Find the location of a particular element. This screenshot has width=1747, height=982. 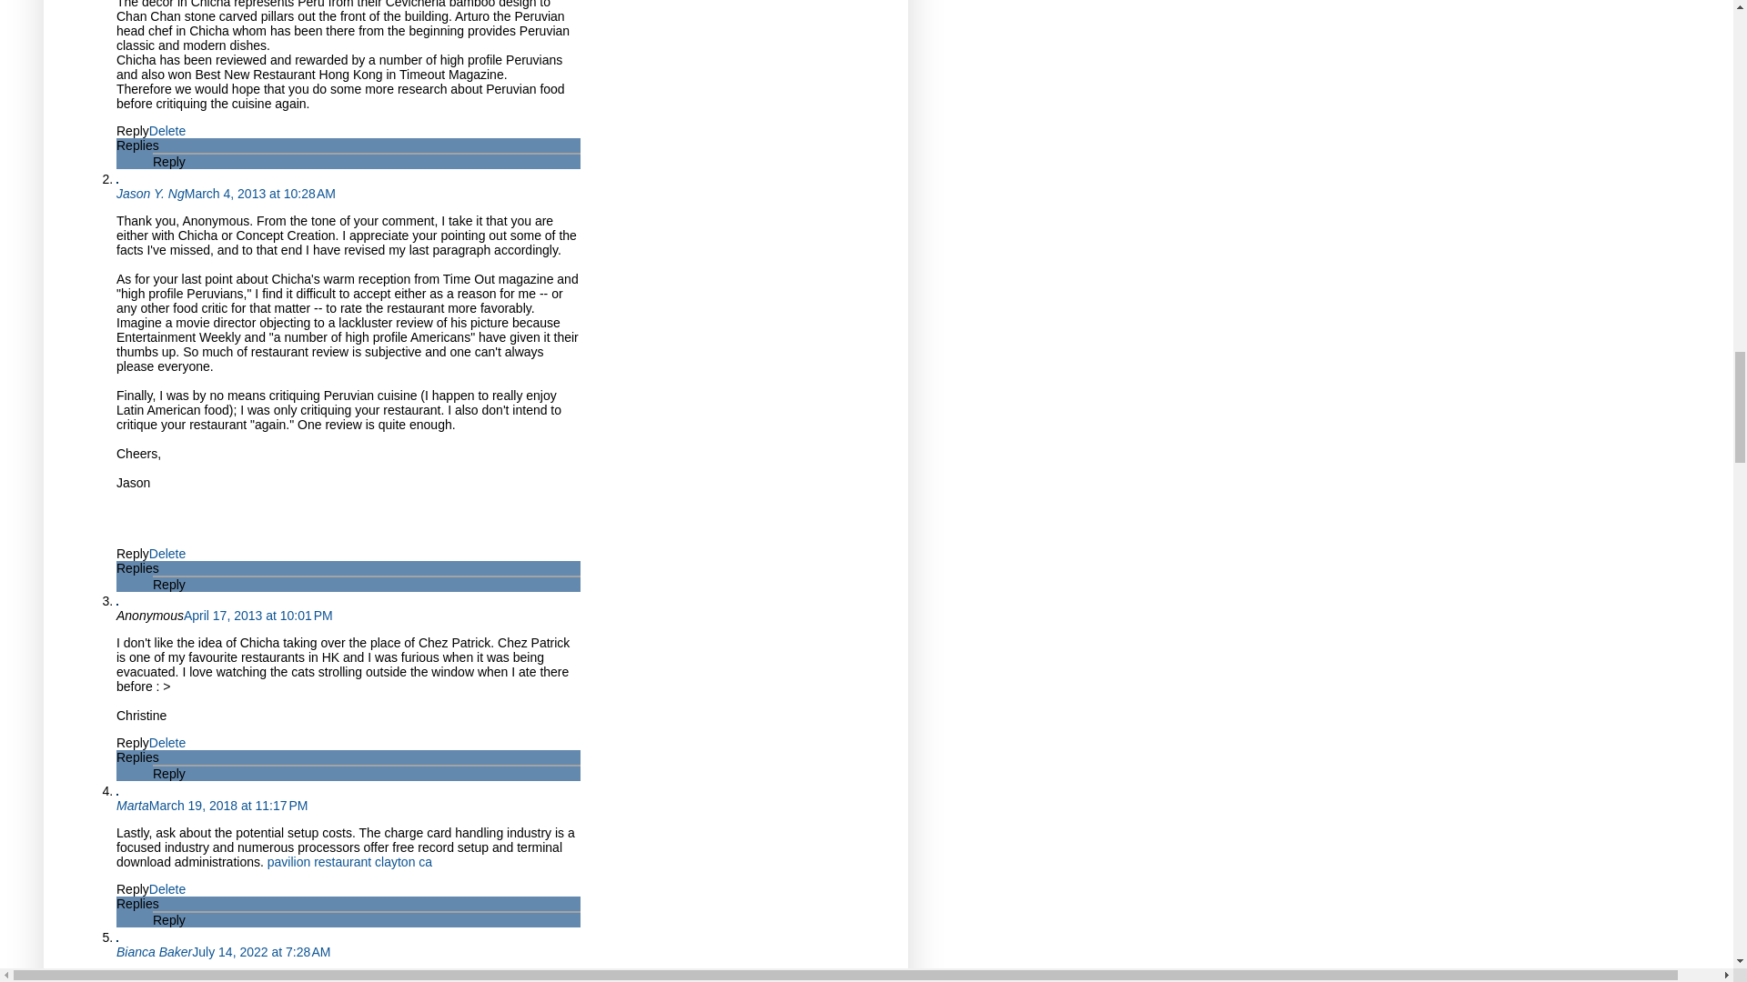

Delete is located at coordinates (167, 553).